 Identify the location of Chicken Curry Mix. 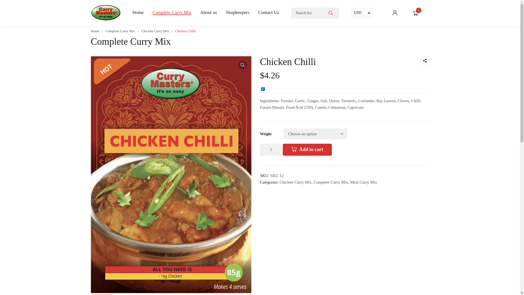
(155, 31).